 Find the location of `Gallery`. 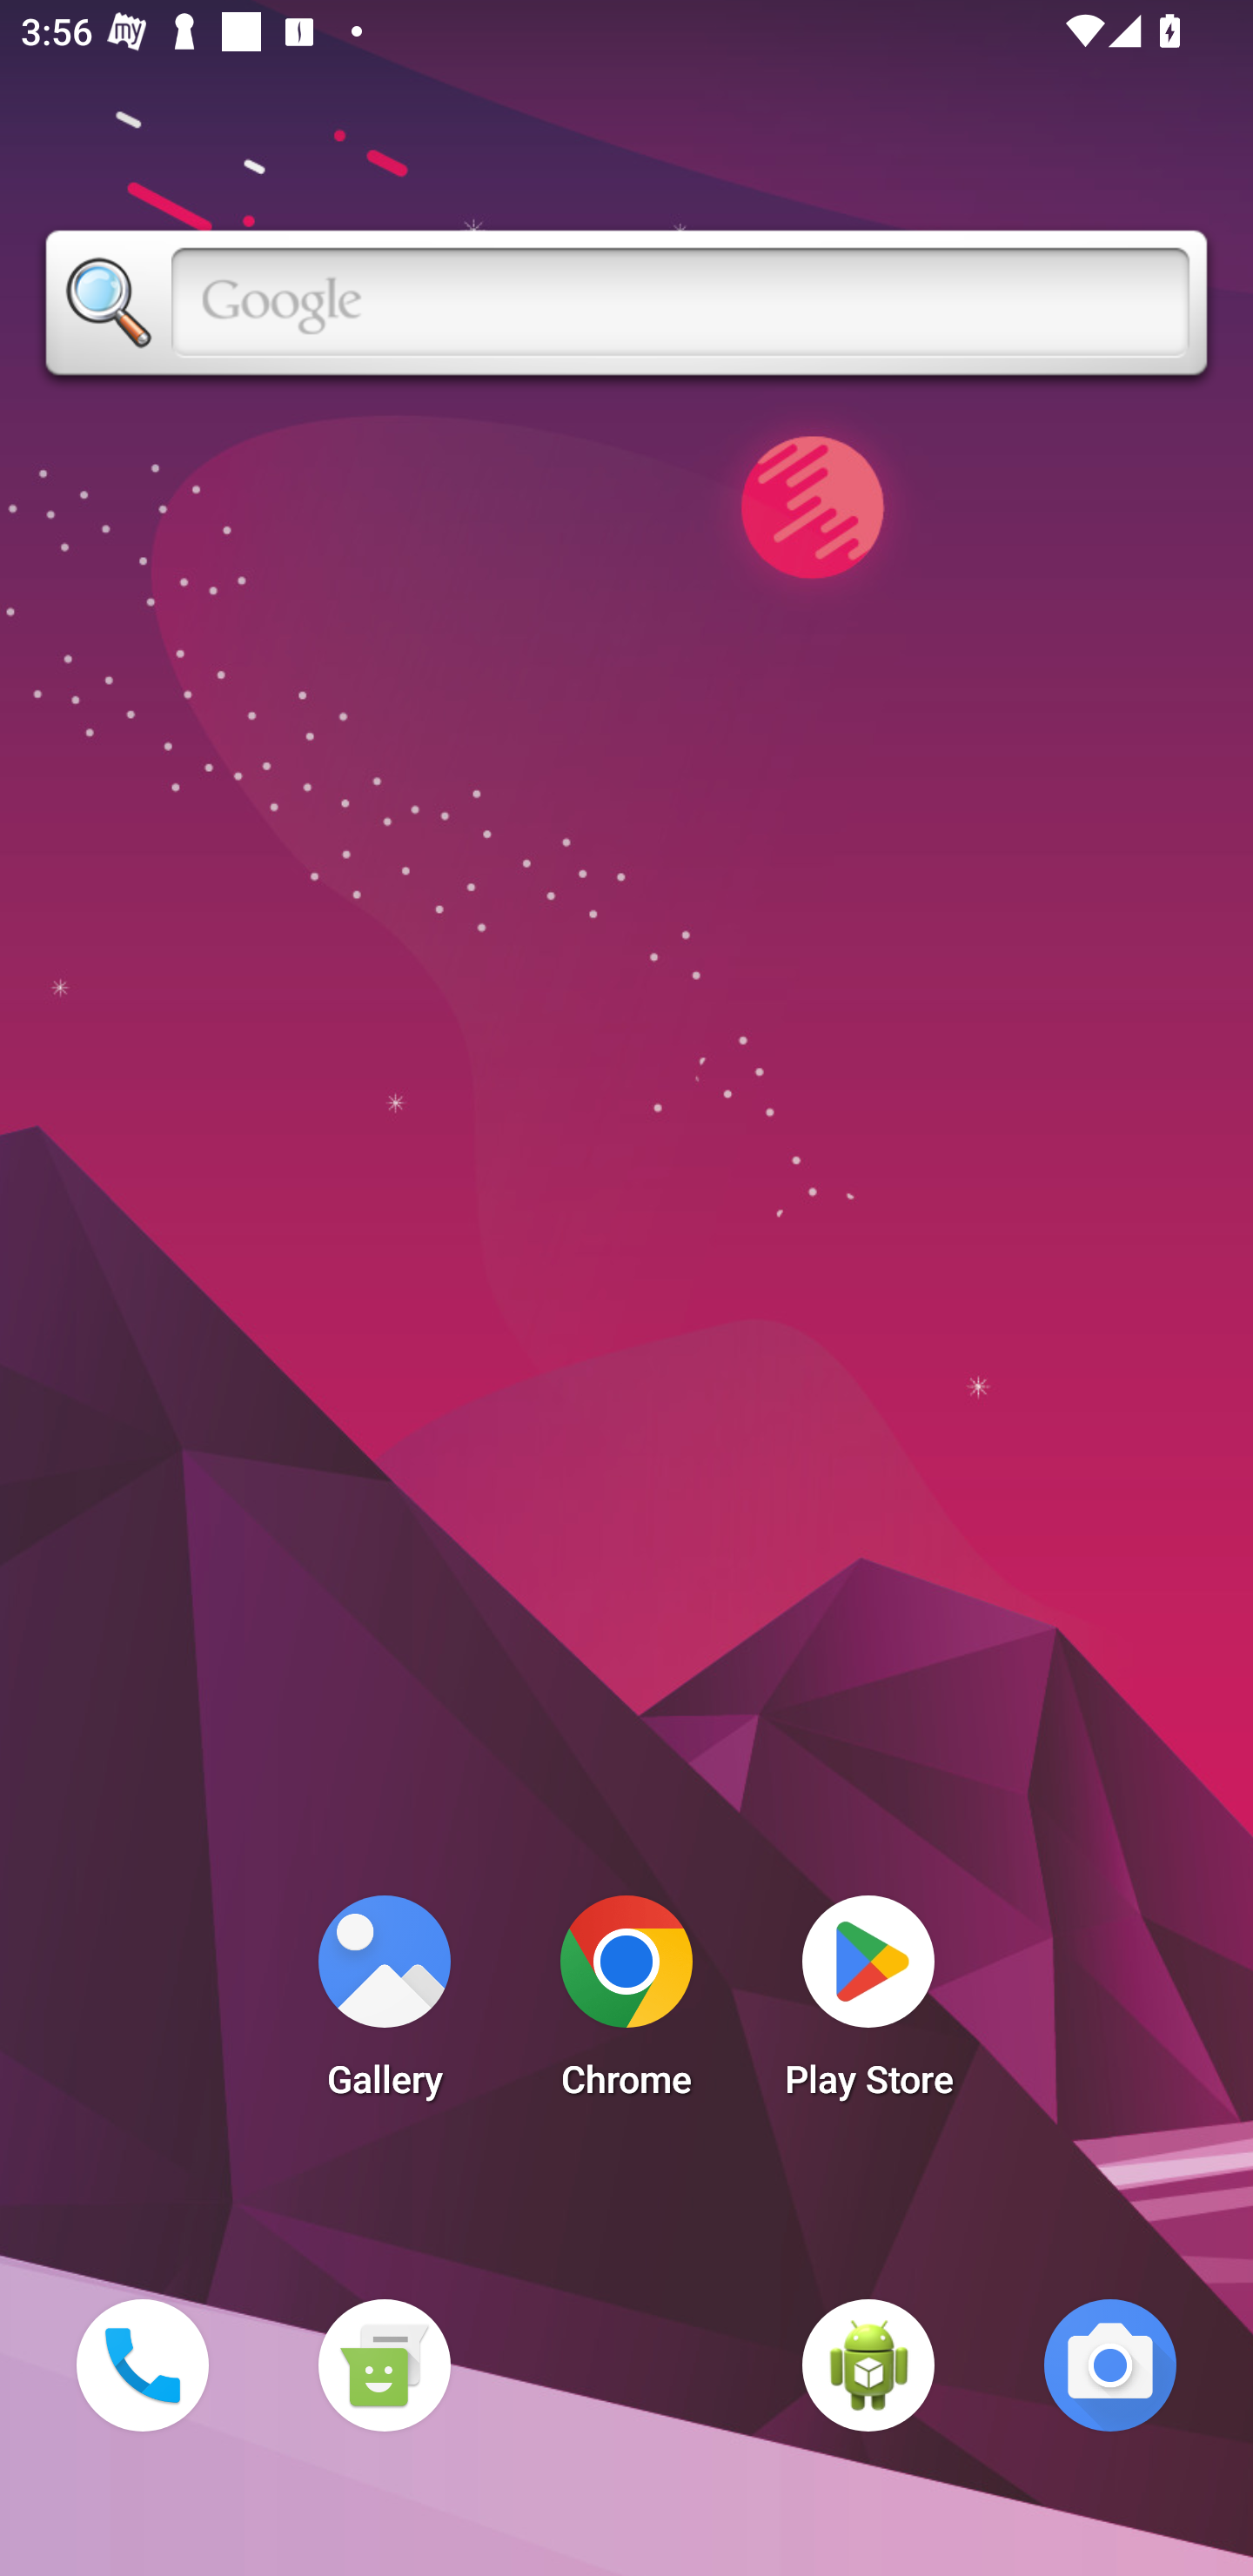

Gallery is located at coordinates (384, 2005).